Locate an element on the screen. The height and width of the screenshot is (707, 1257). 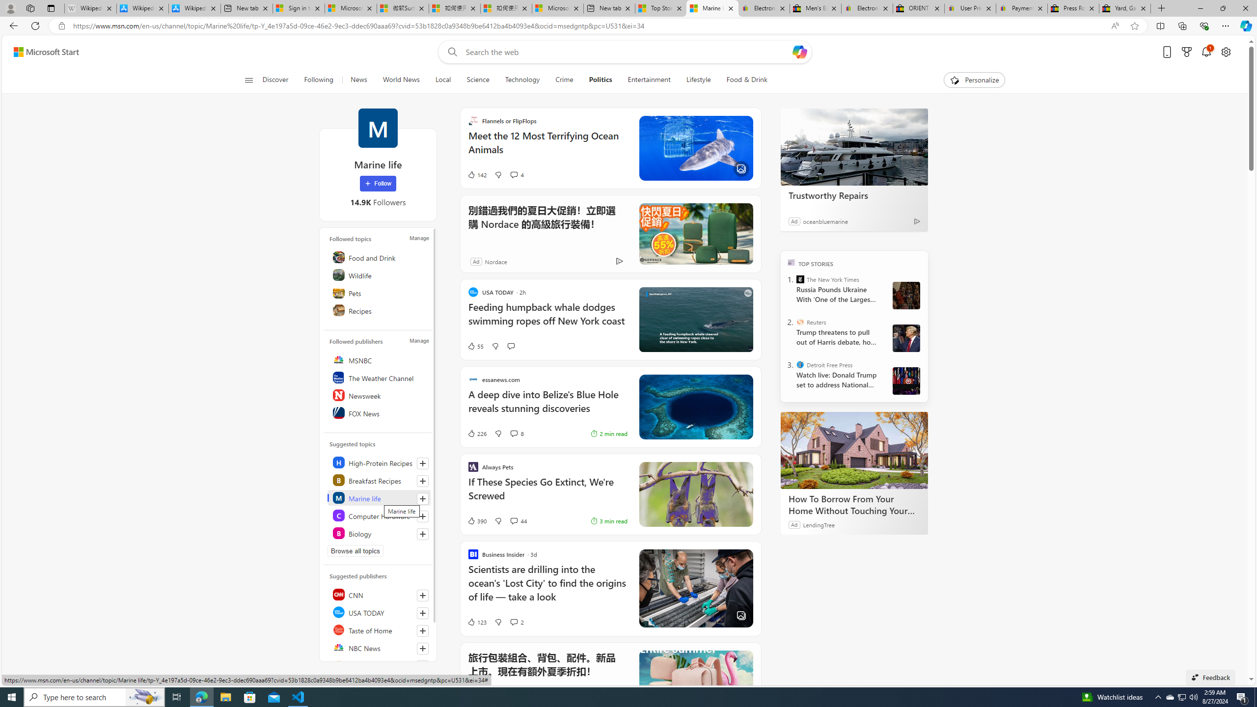
Browse all topics is located at coordinates (355, 551).